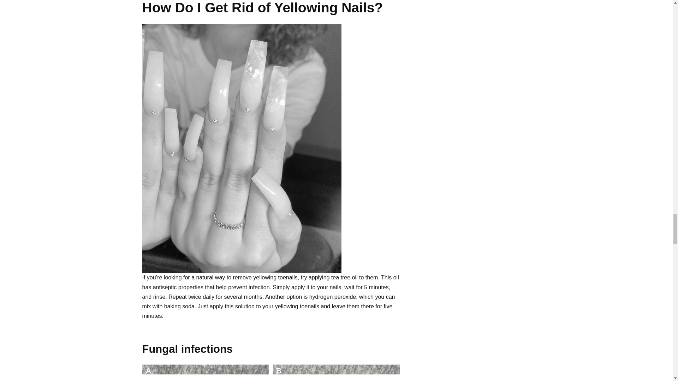 This screenshot has width=678, height=381. What do you see at coordinates (270, 373) in the screenshot?
I see `Photo How do I get longer nails? 8` at bounding box center [270, 373].